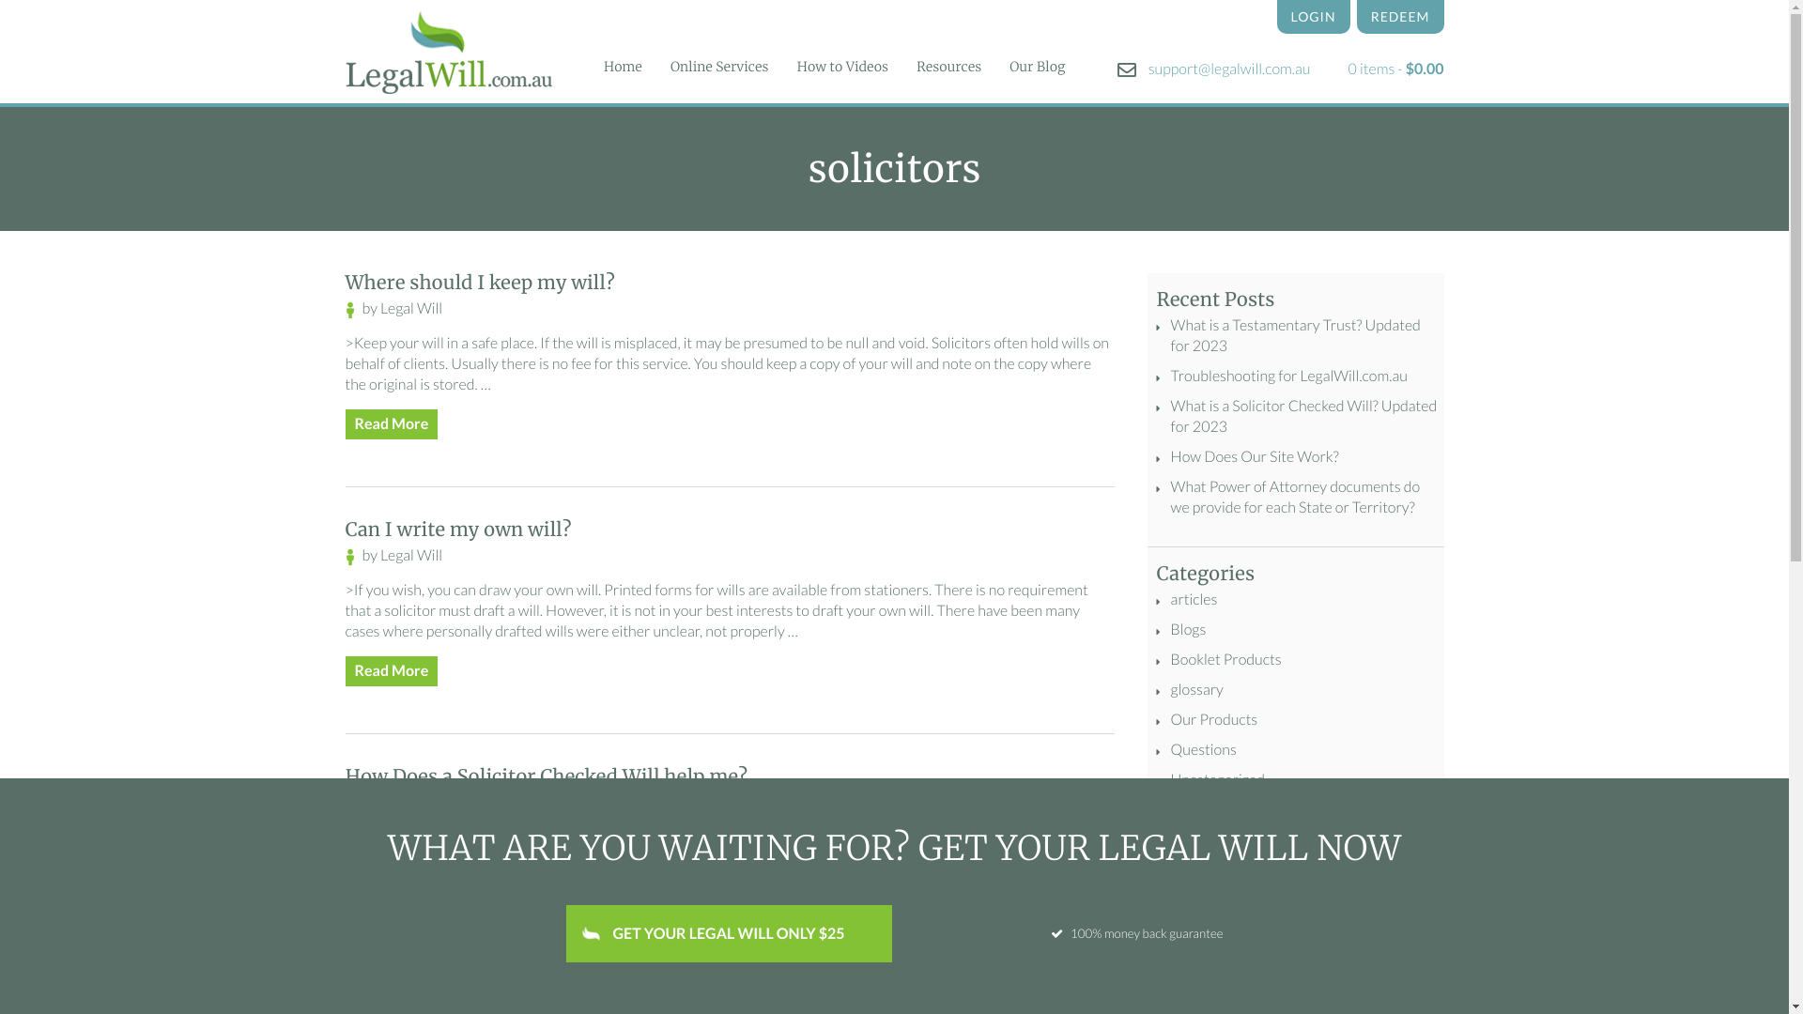 The width and height of the screenshot is (1803, 1014). I want to click on Online Services, so click(719, 68).